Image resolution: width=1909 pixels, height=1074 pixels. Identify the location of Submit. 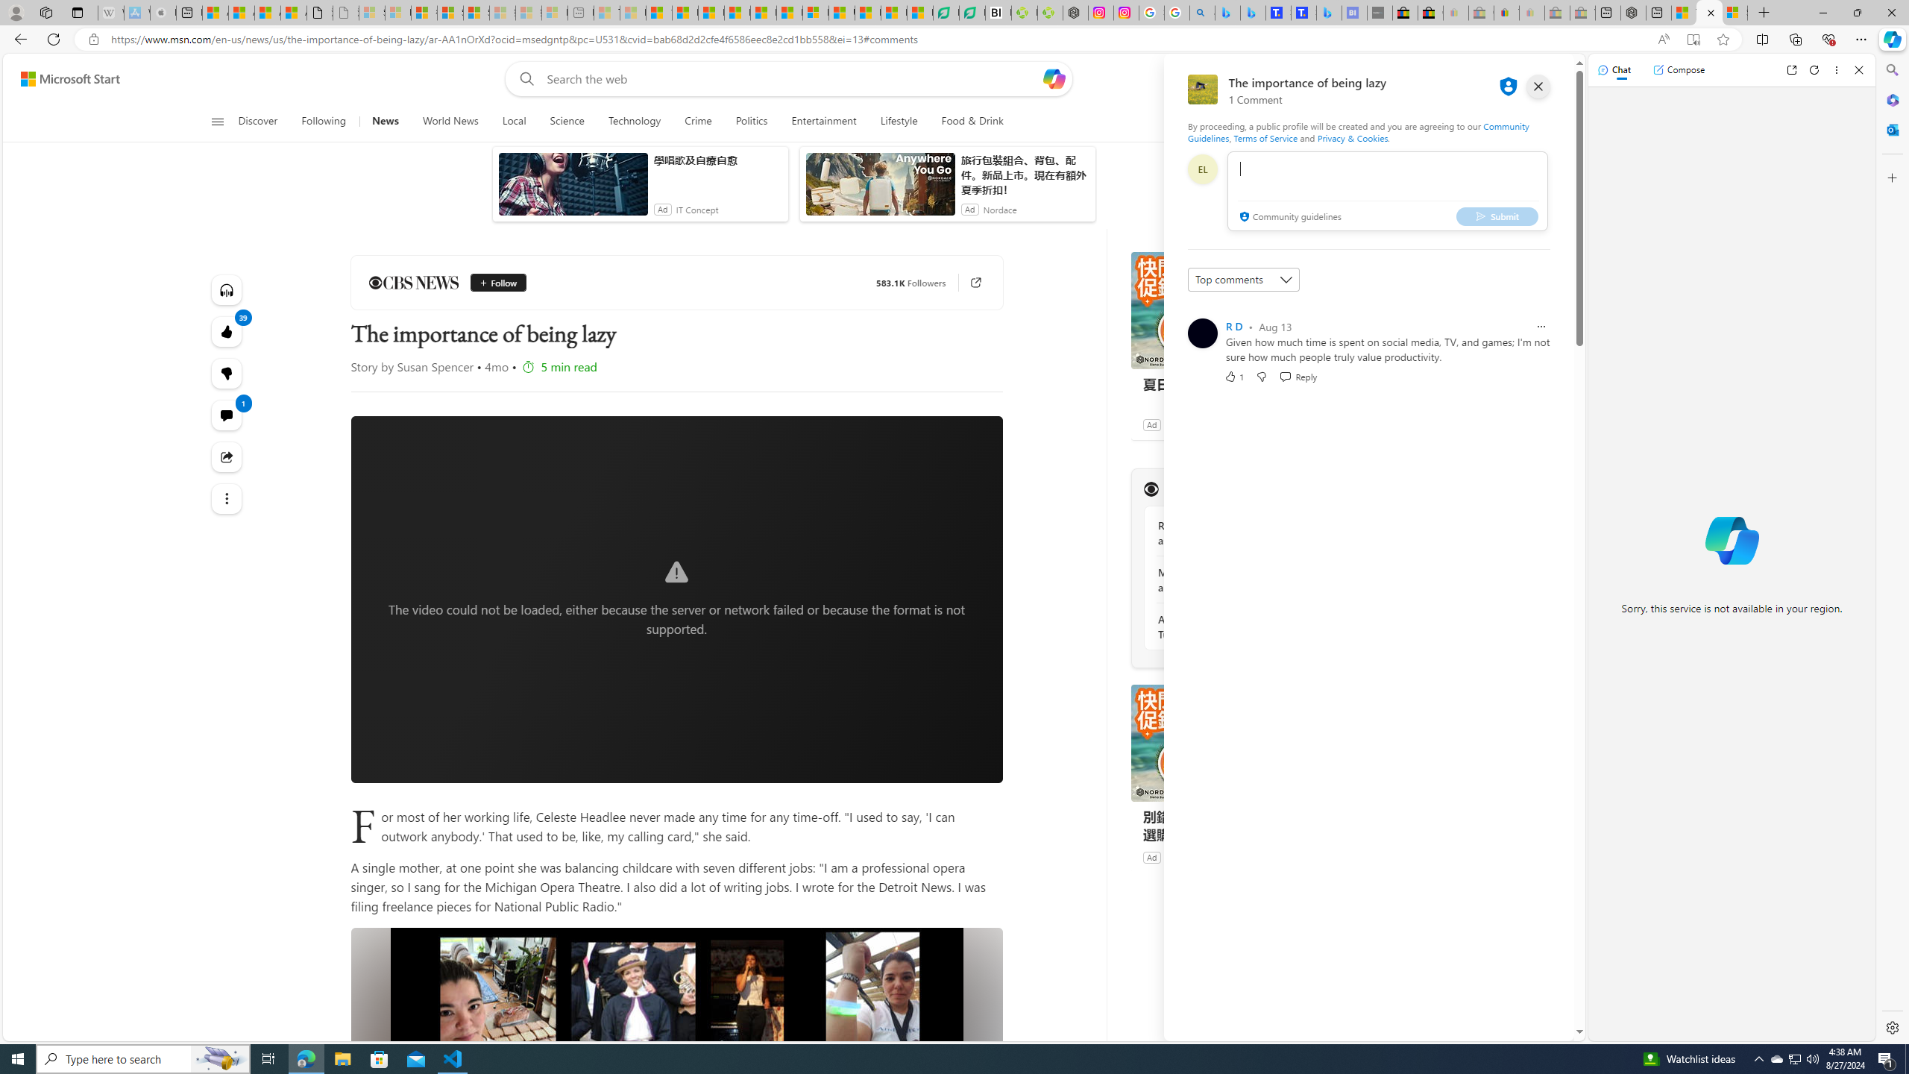
(1497, 216).